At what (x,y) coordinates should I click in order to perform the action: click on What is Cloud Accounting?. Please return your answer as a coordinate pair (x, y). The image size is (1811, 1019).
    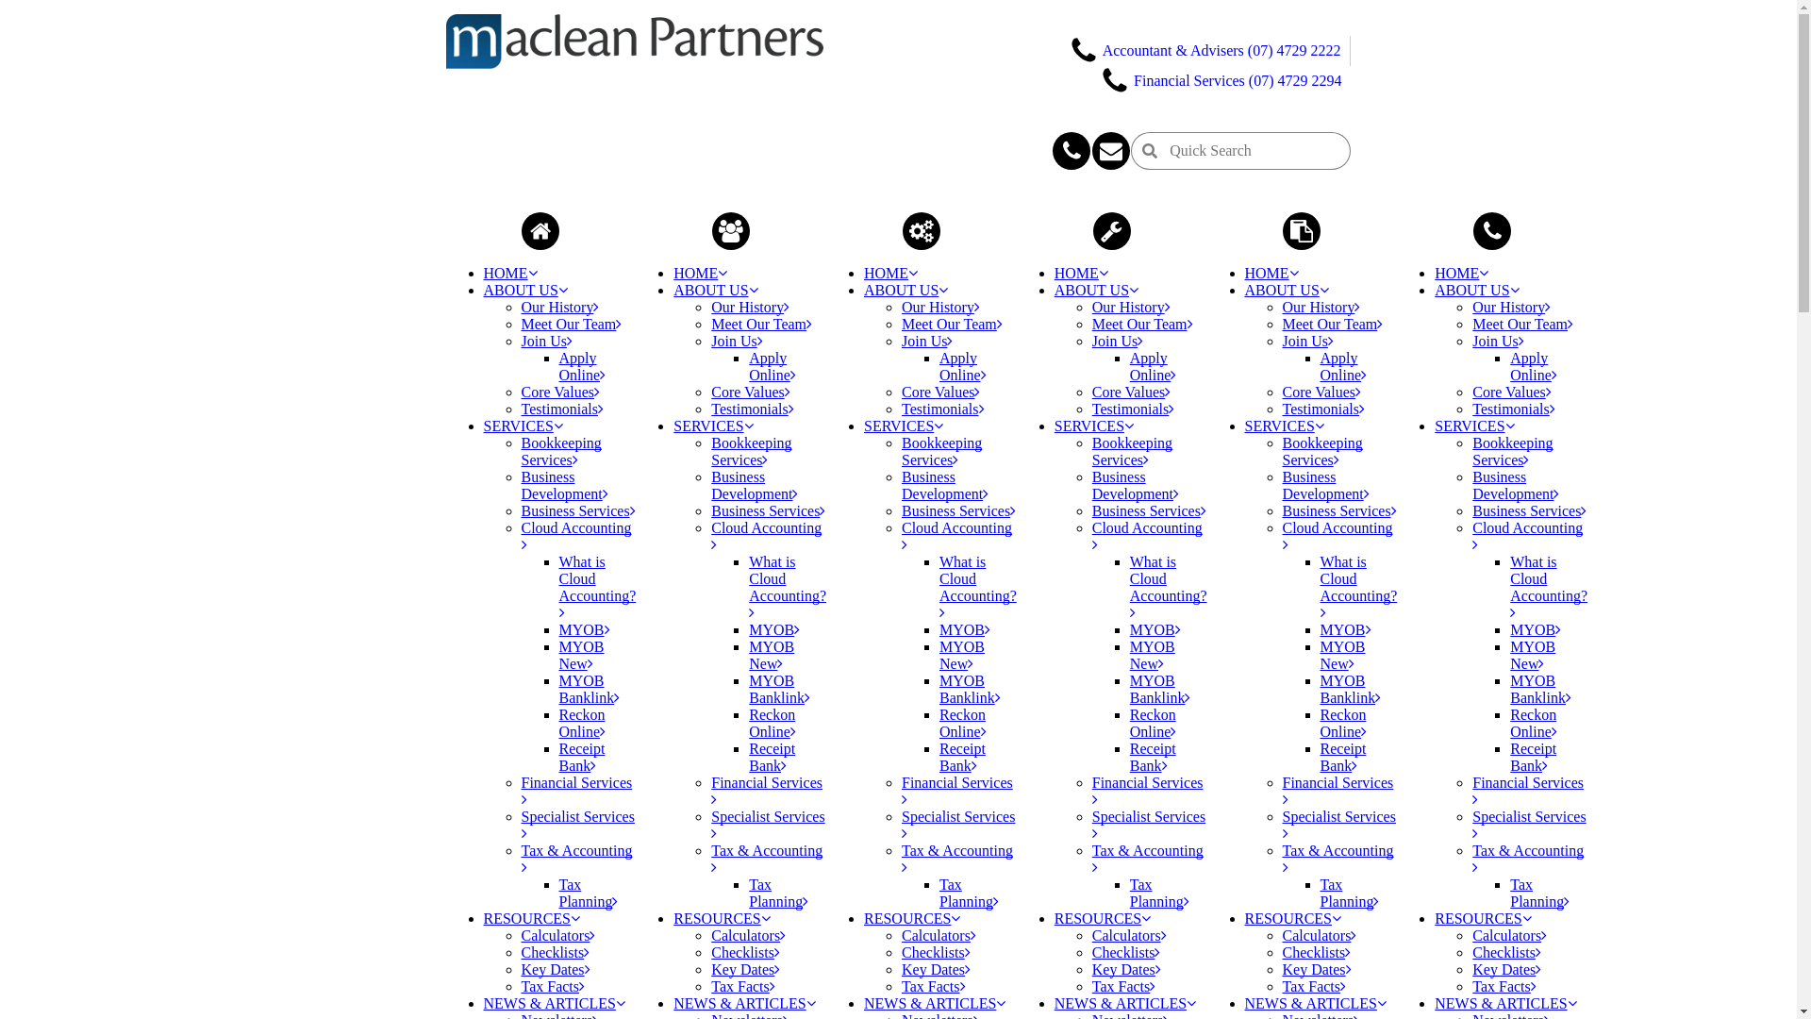
    Looking at the image, I should click on (1359, 587).